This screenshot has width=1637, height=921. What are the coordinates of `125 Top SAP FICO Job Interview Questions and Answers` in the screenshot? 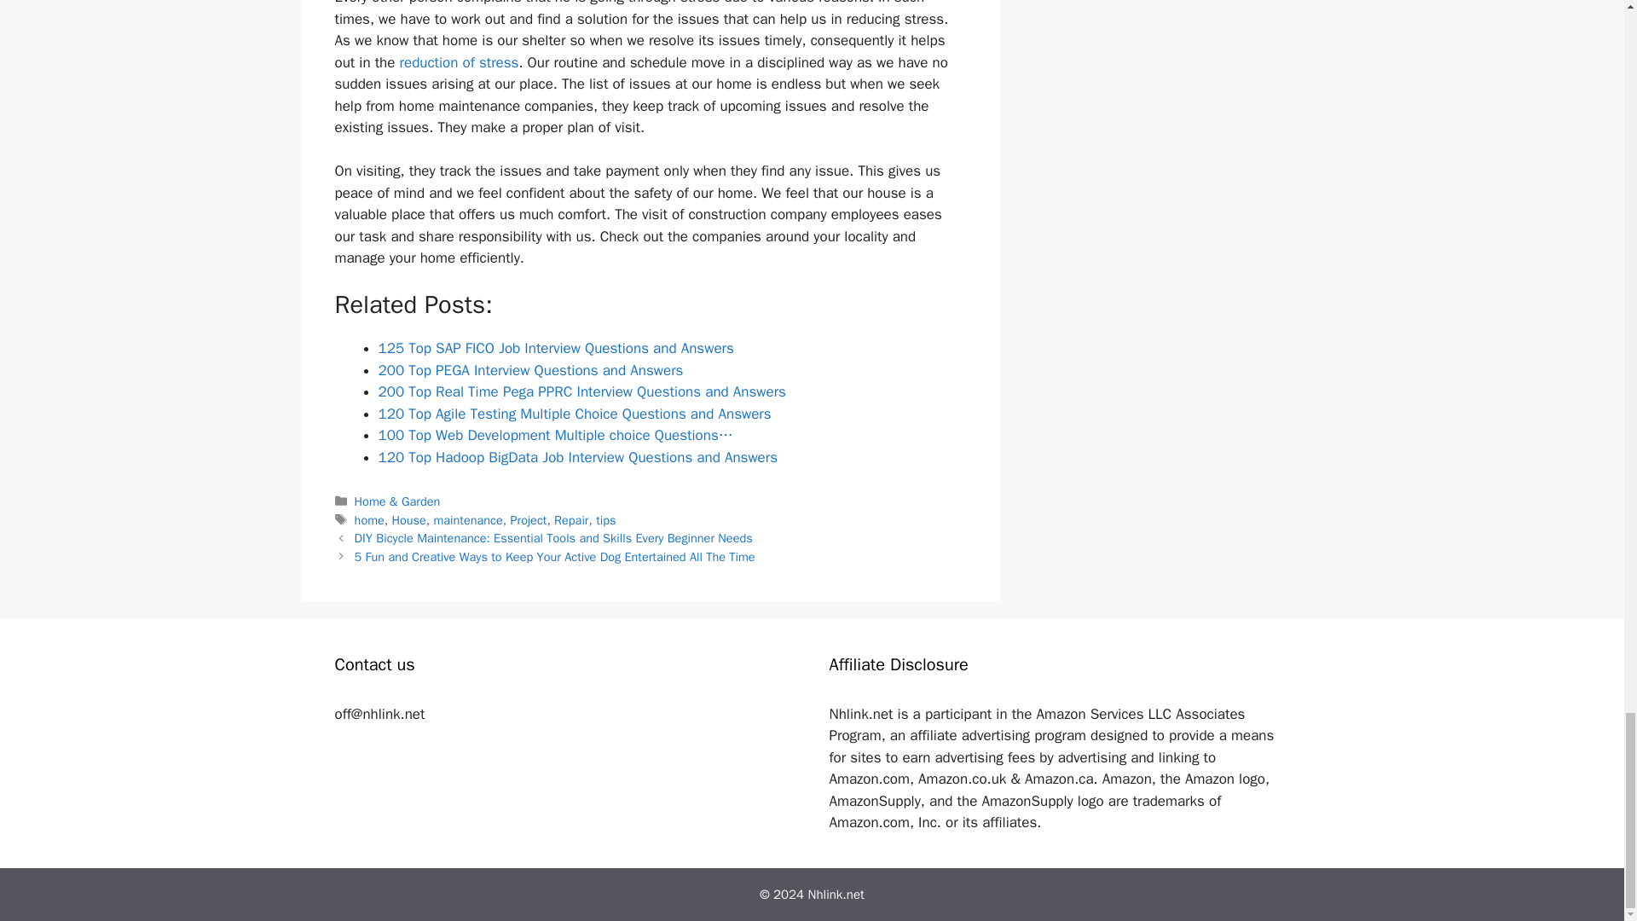 It's located at (556, 348).